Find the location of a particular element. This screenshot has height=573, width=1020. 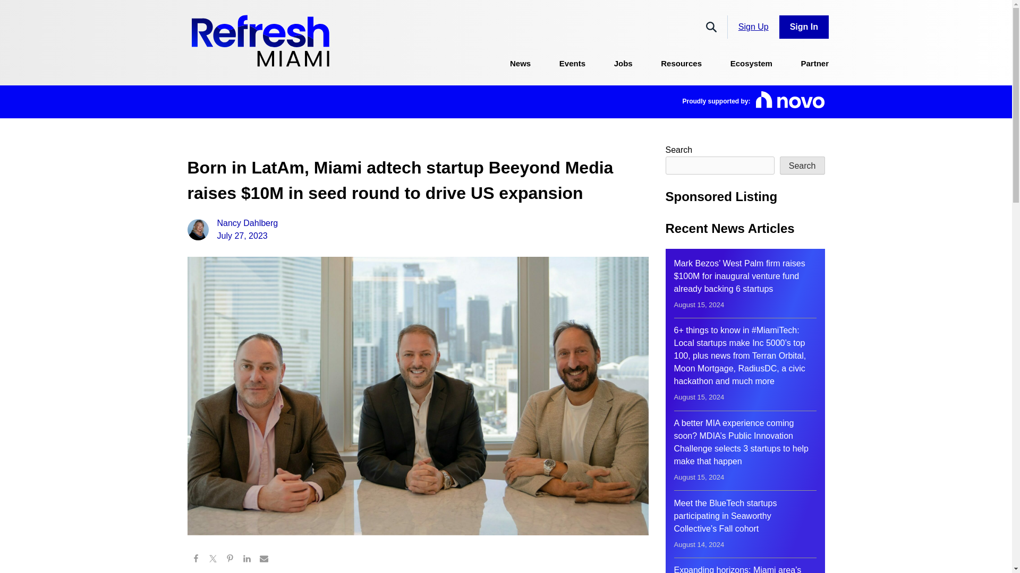

Events is located at coordinates (572, 64).